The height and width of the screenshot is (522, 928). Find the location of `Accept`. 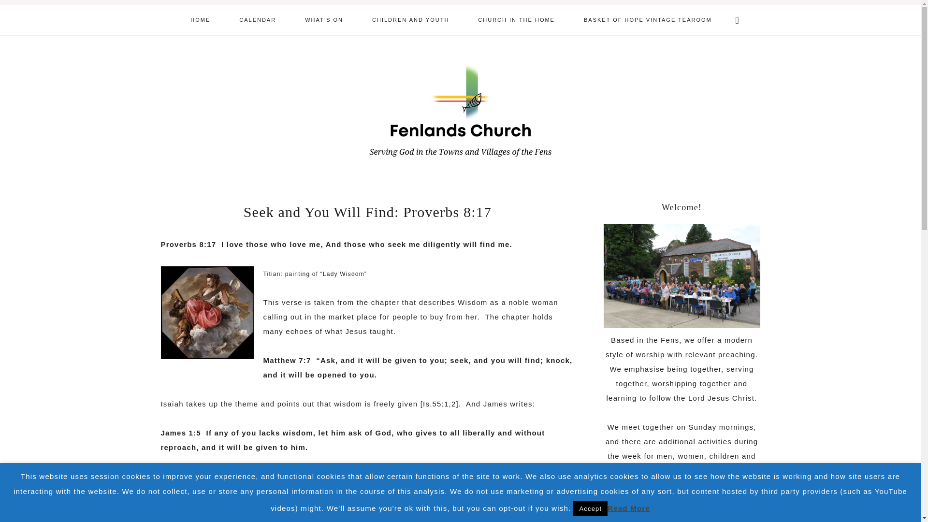

Accept is located at coordinates (591, 508).